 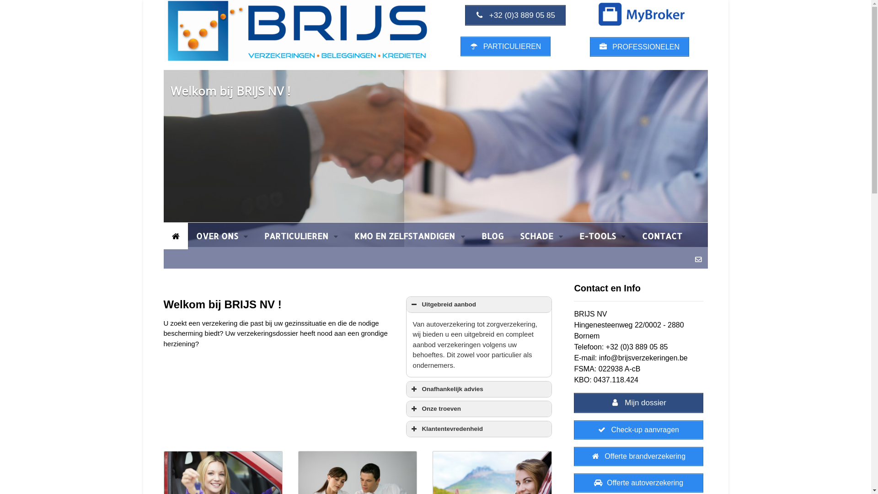 What do you see at coordinates (301, 236) in the screenshot?
I see `PARTICULIEREN` at bounding box center [301, 236].